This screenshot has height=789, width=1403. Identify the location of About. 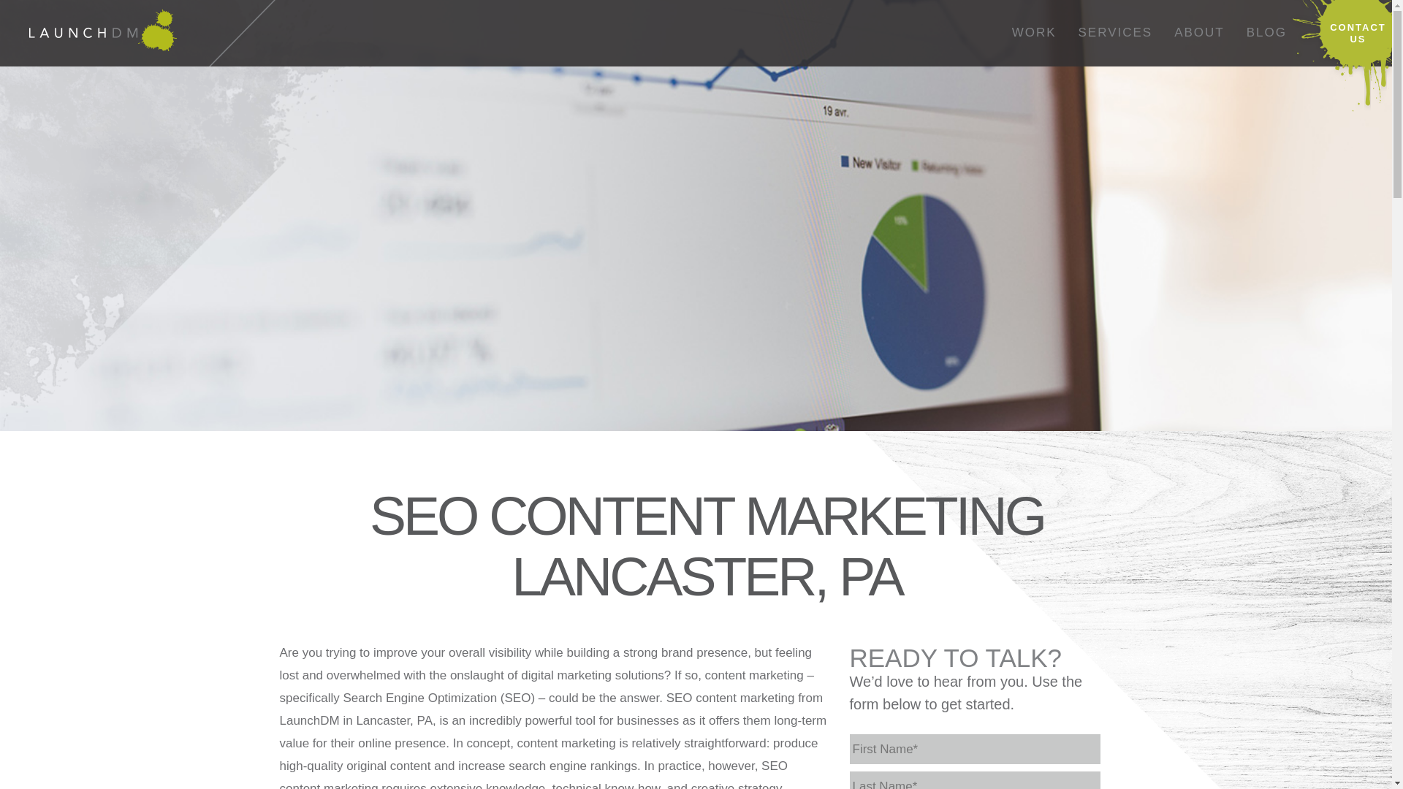
(1199, 33).